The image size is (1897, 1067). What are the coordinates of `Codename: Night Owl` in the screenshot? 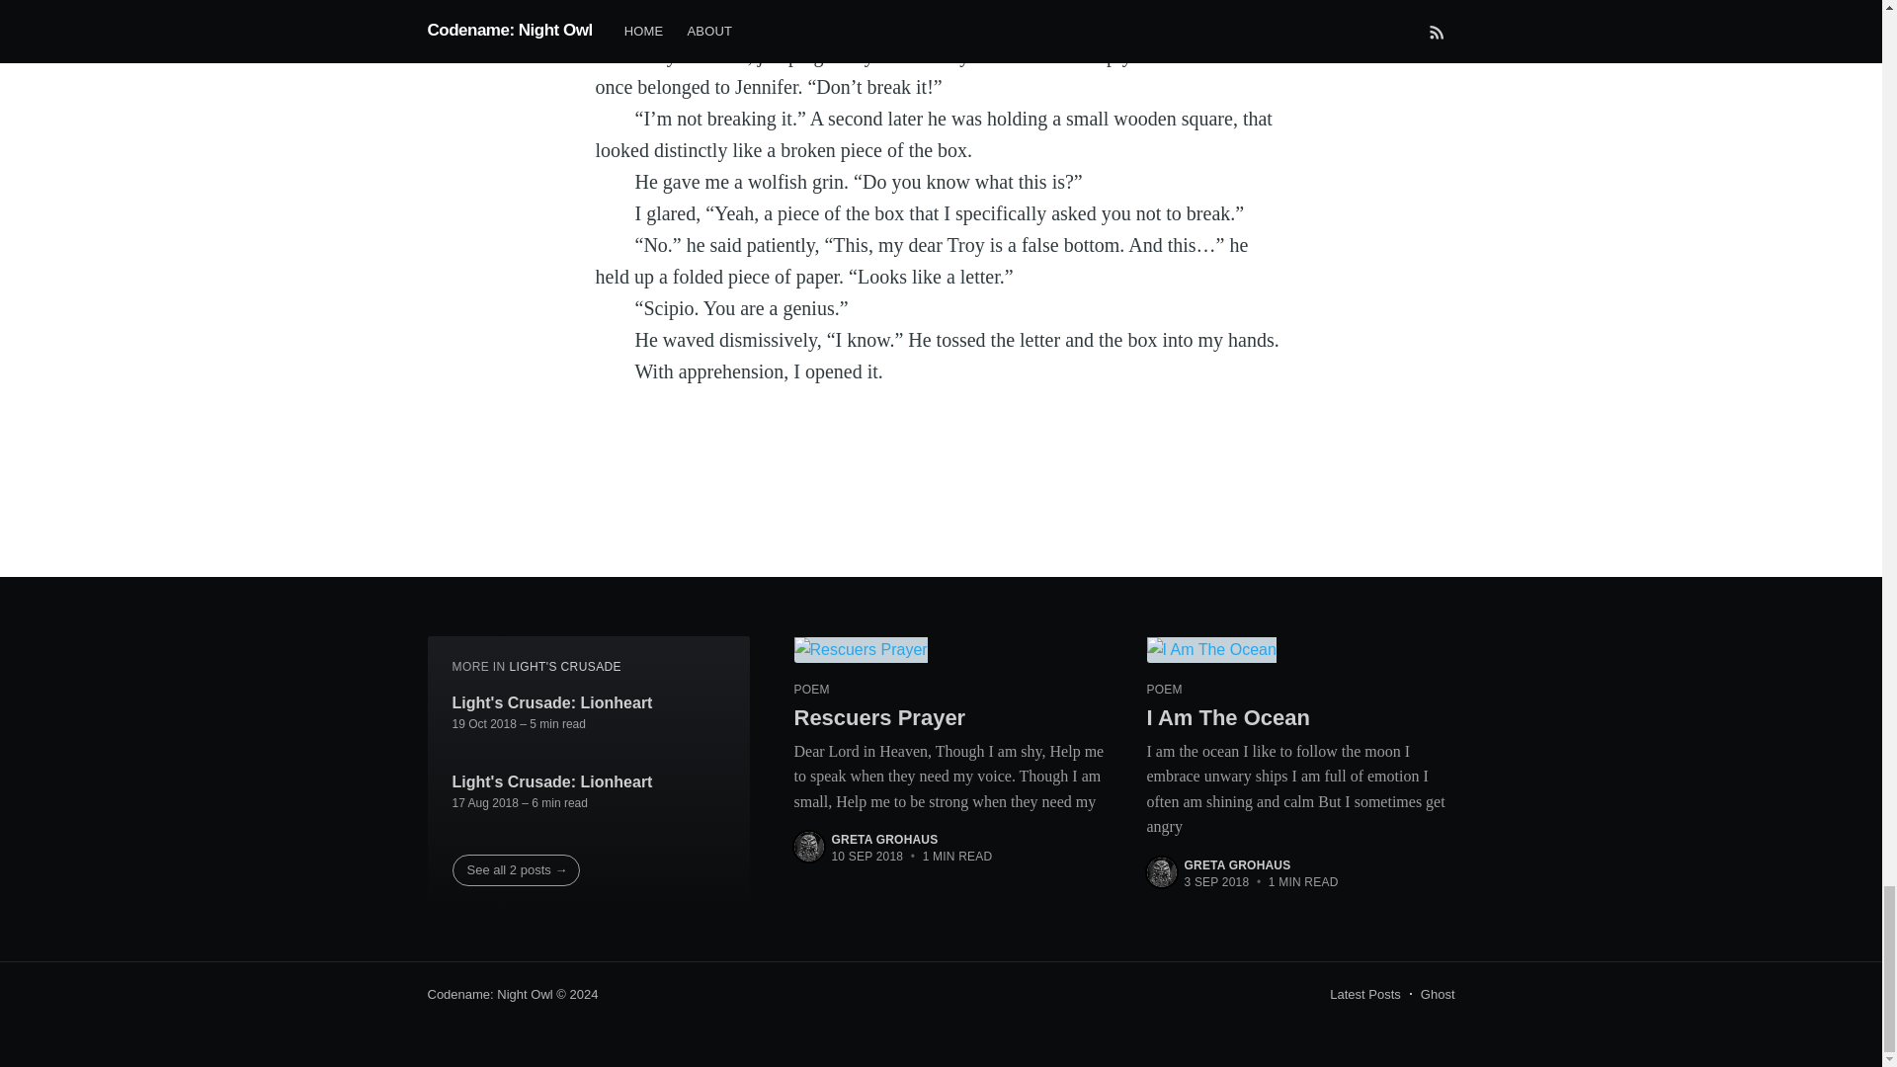 It's located at (489, 994).